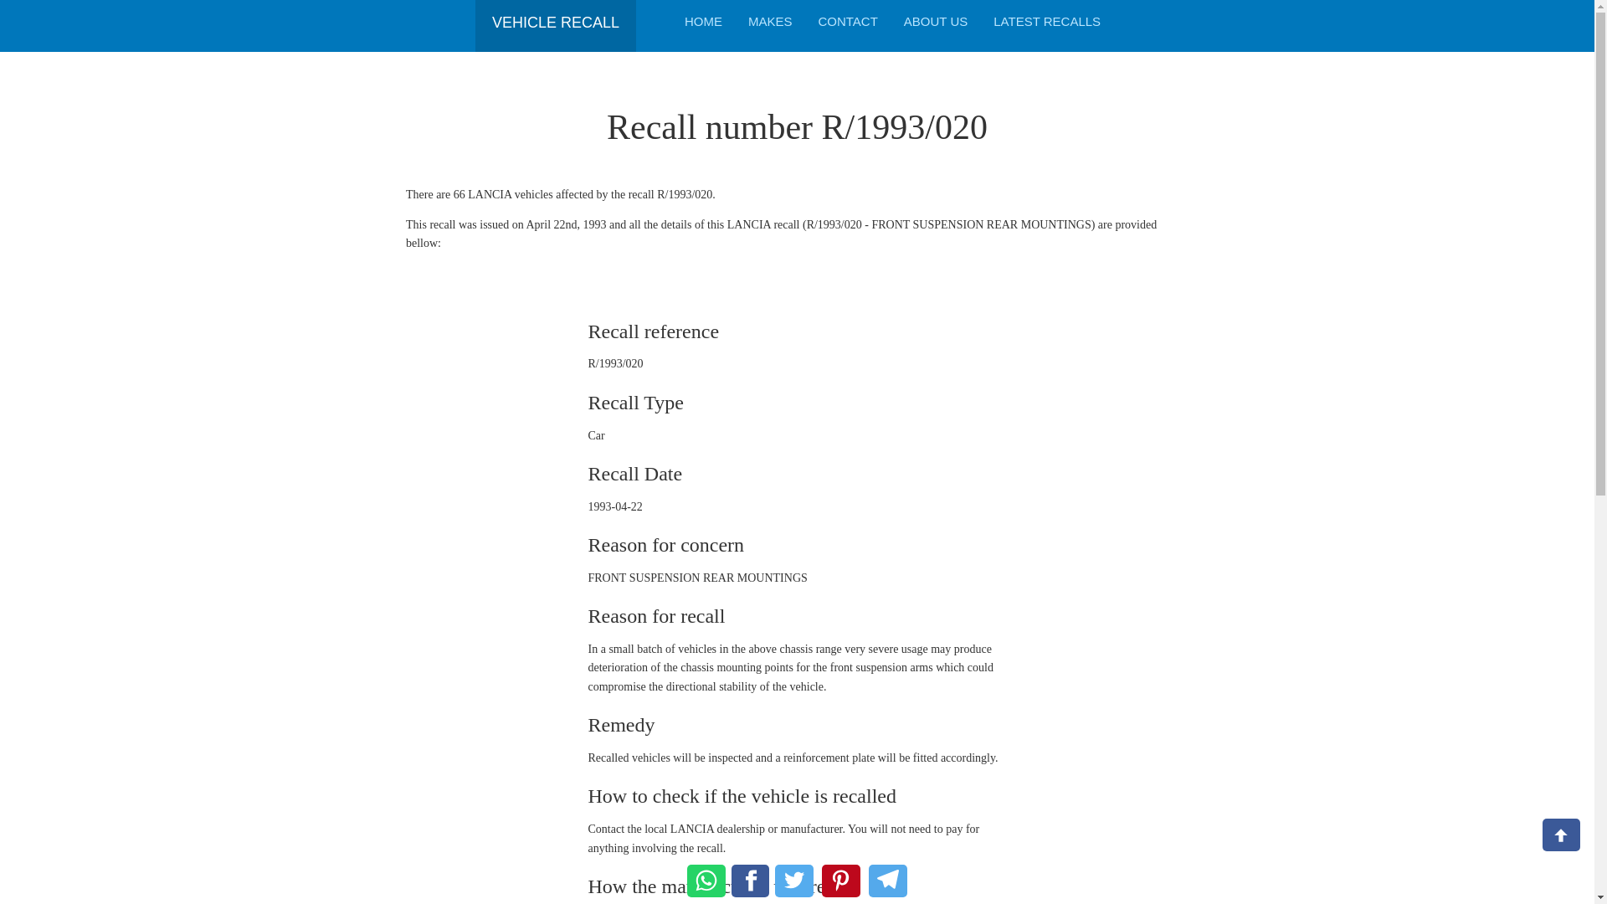  I want to click on CONTACT, so click(847, 21).